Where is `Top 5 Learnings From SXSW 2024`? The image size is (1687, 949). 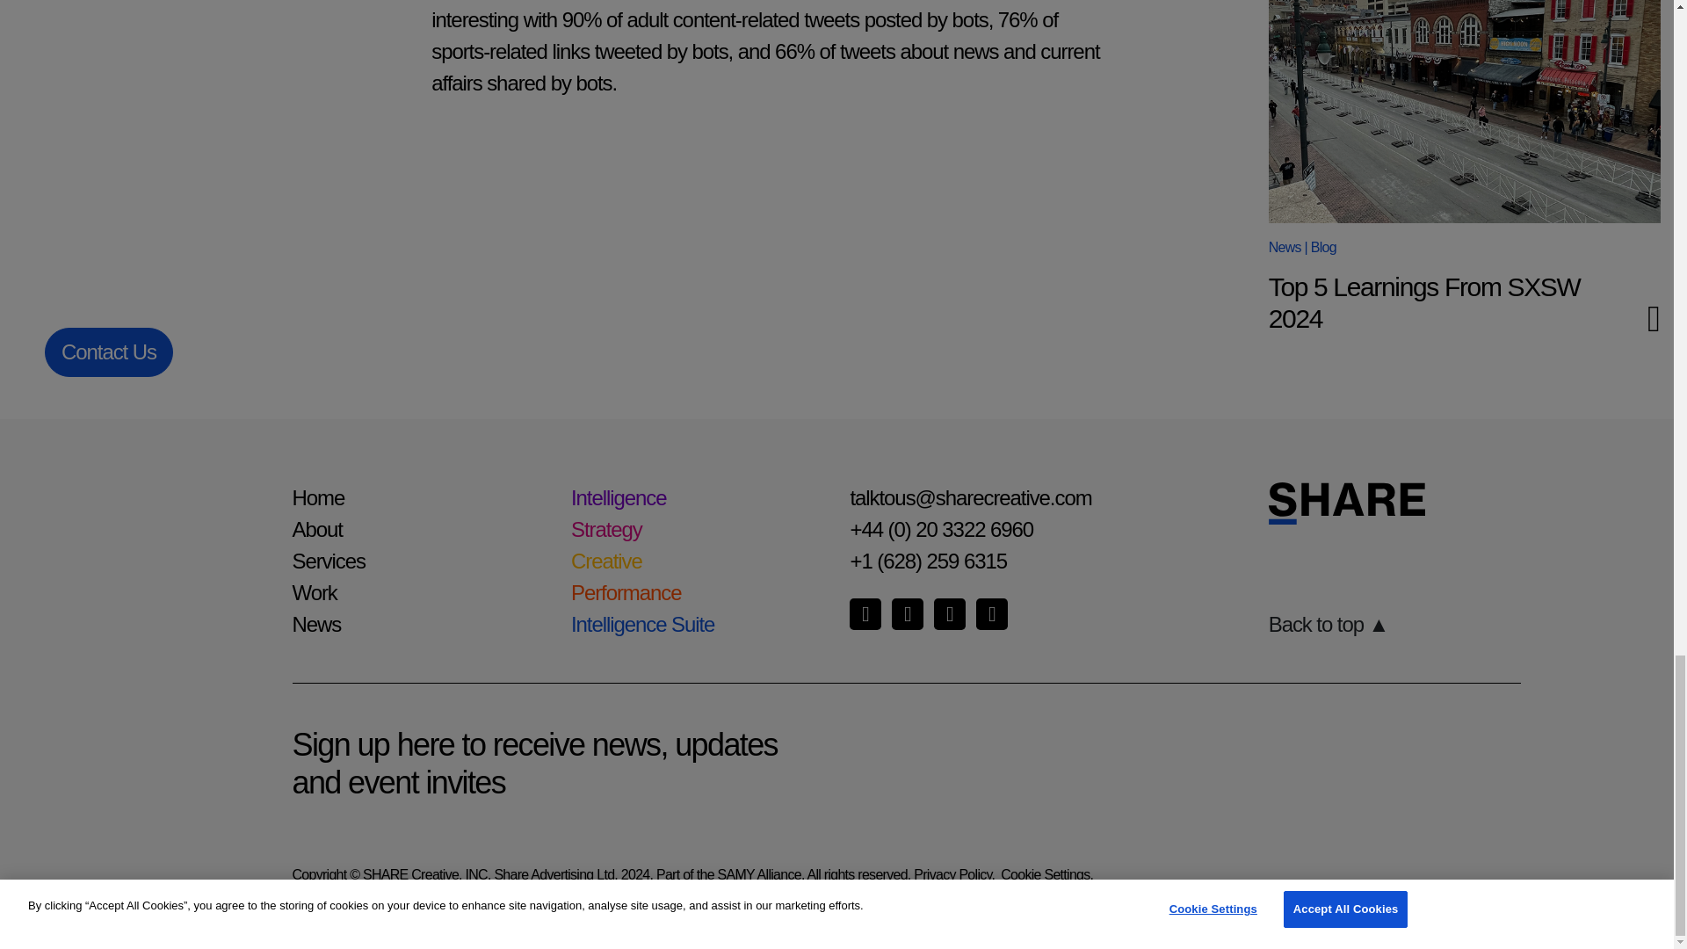 Top 5 Learnings From SXSW 2024 is located at coordinates (1464, 111).